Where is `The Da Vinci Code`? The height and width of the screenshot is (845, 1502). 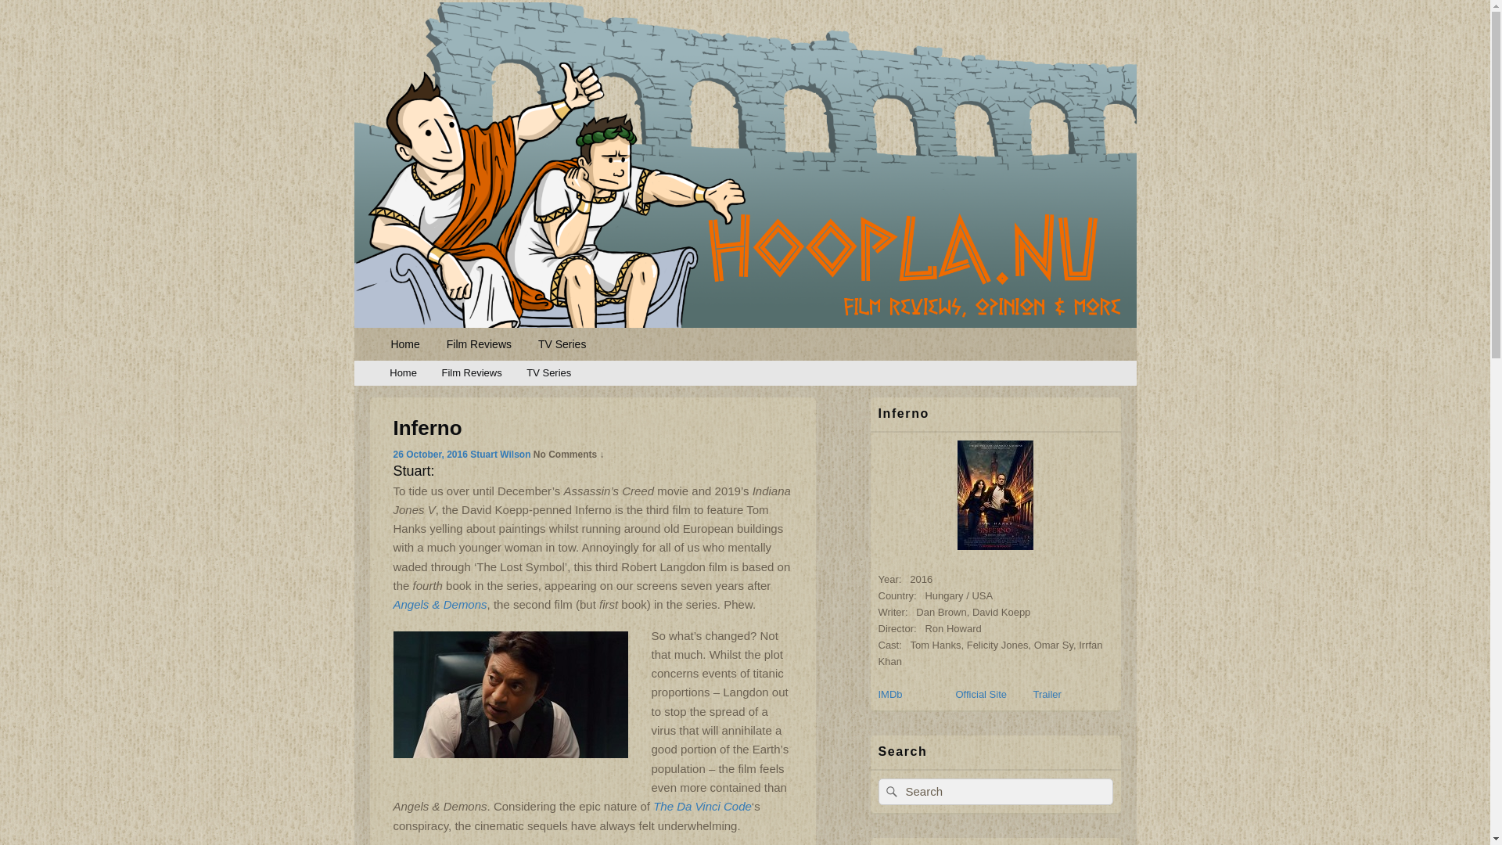
The Da Vinci Code is located at coordinates (702, 806).